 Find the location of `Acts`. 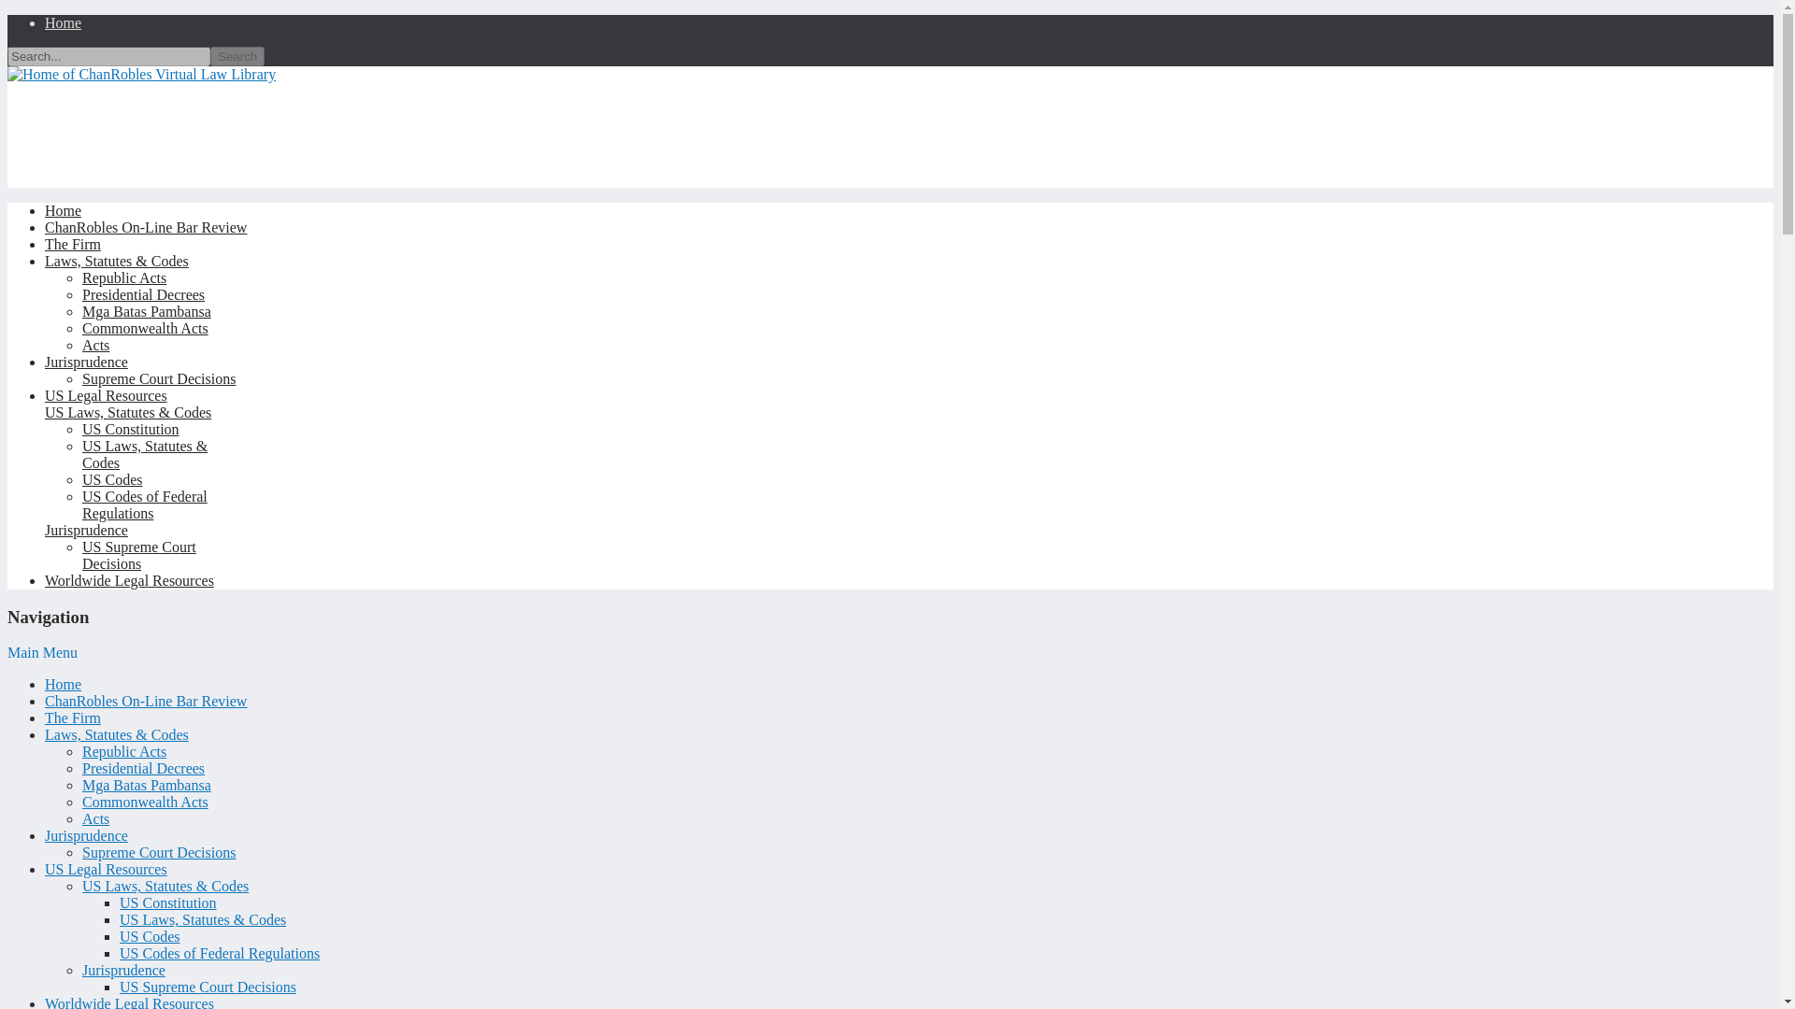

Acts is located at coordinates (95, 818).